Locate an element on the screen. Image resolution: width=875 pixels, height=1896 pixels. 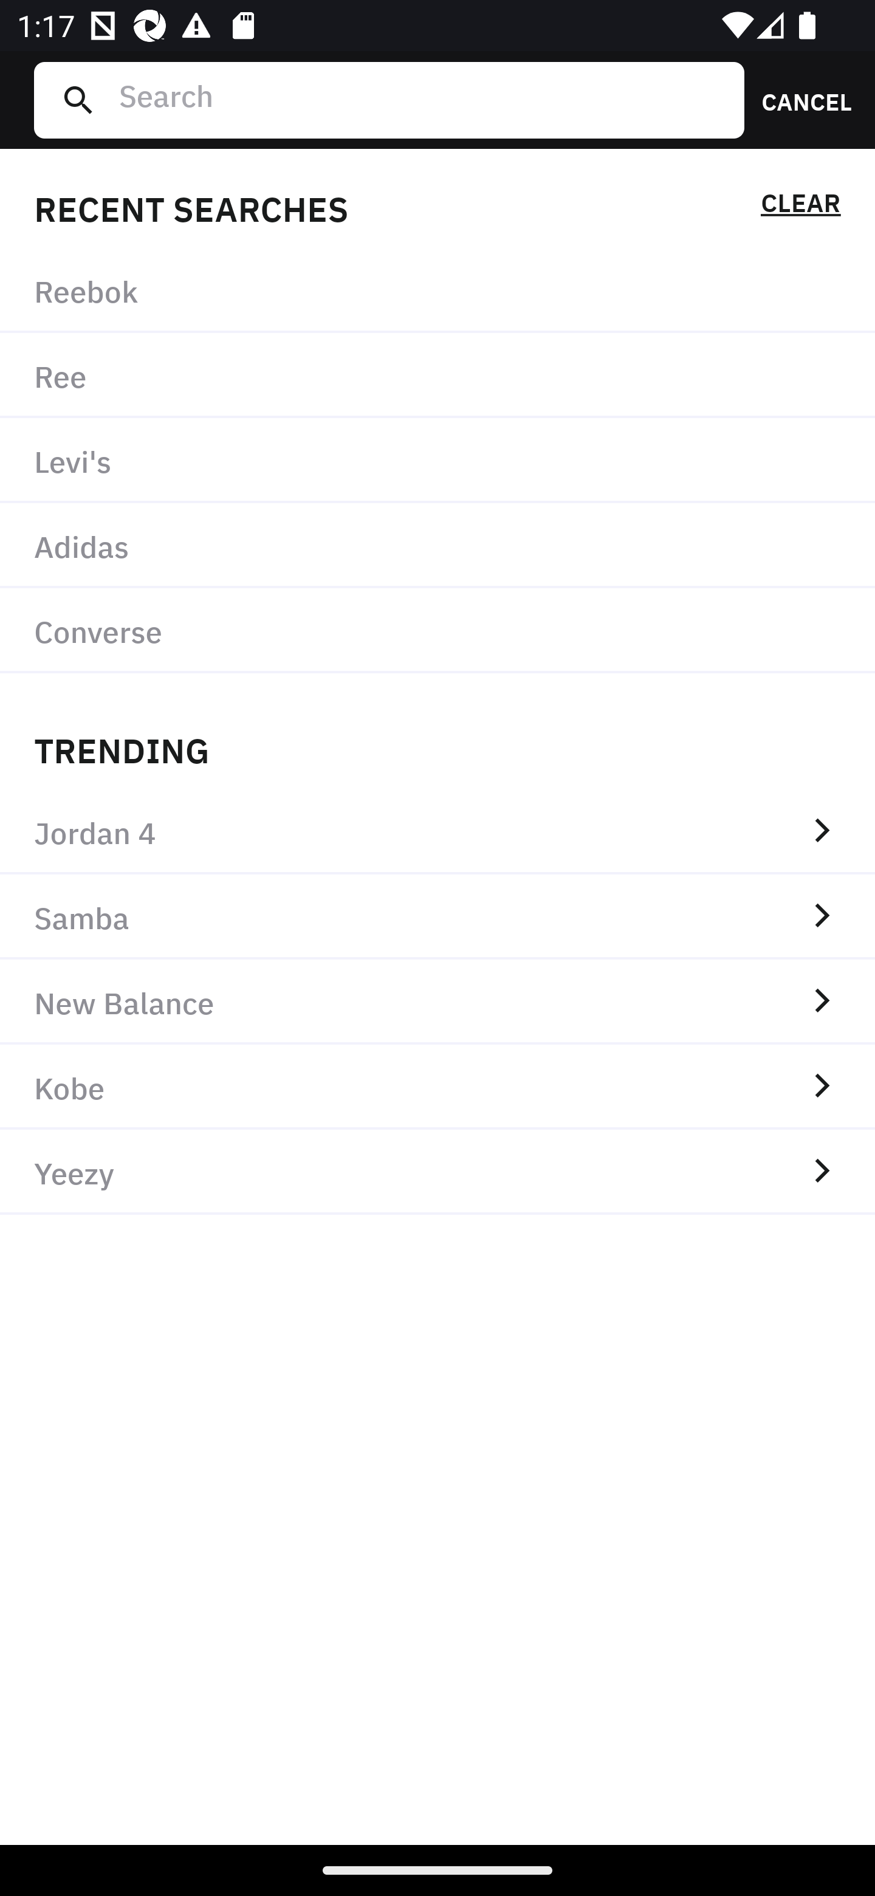
Jordan 4  is located at coordinates (437, 831).